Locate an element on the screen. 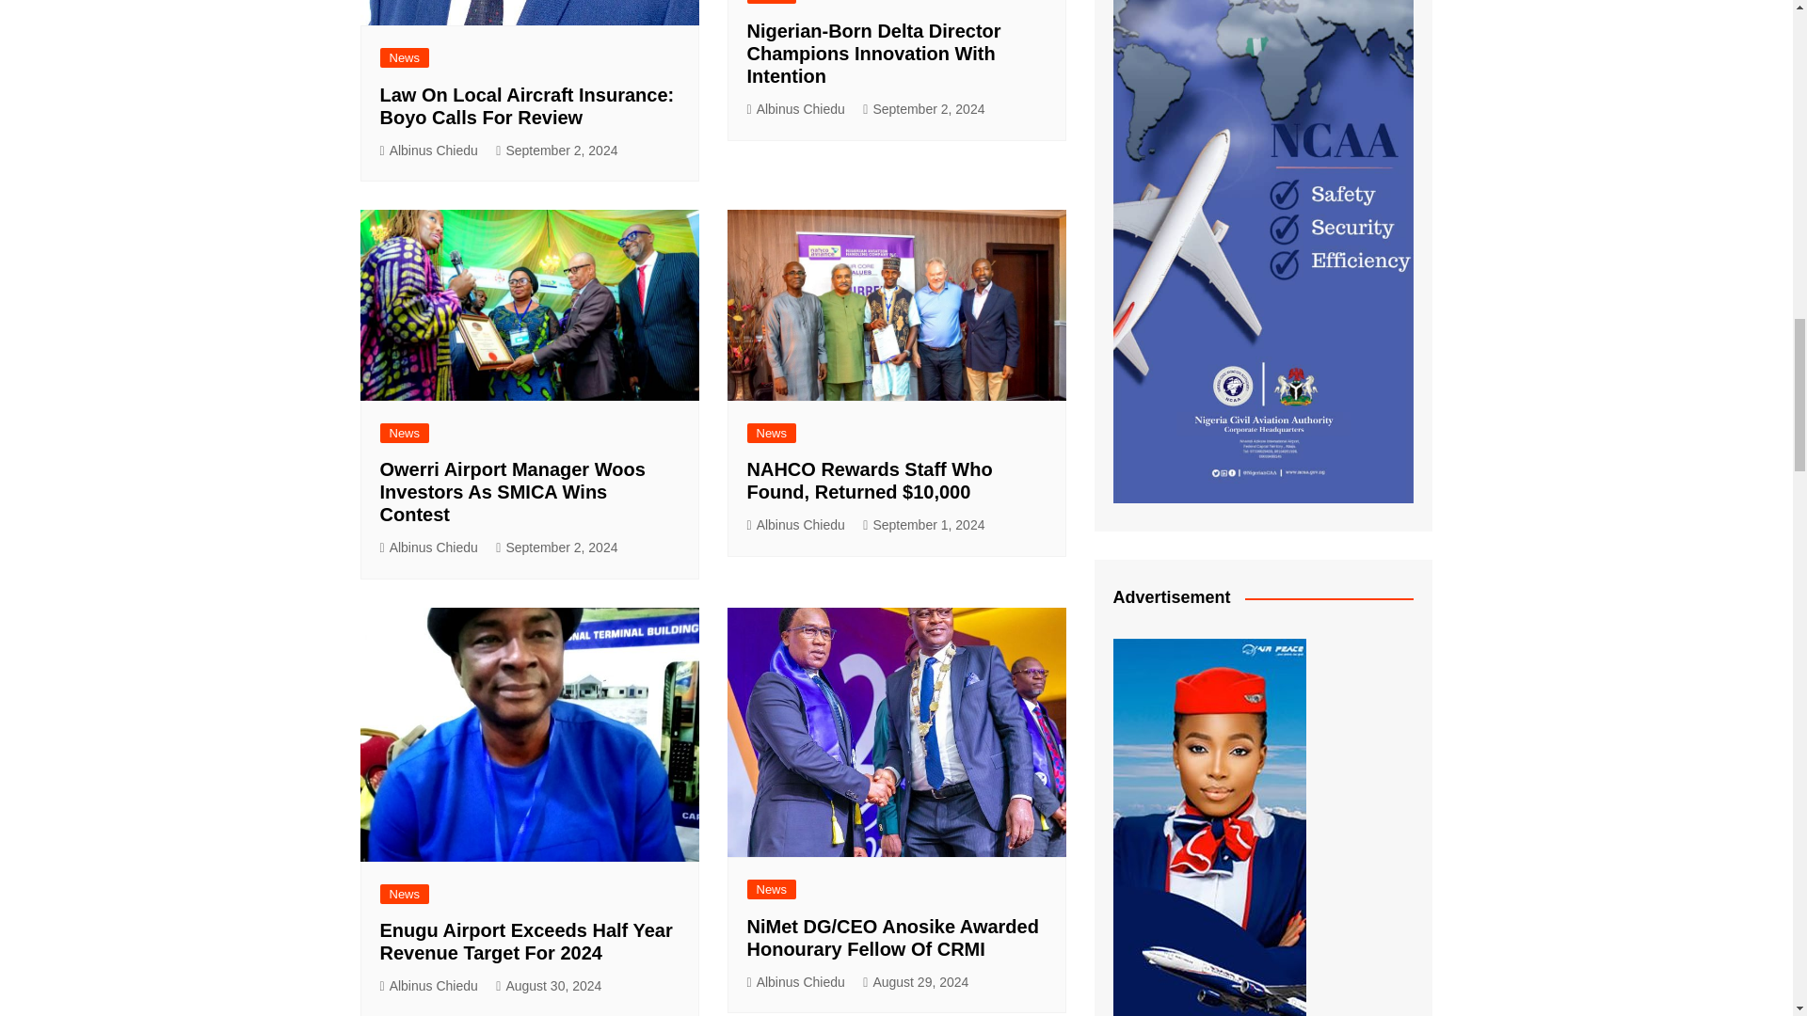  News is located at coordinates (772, 2).